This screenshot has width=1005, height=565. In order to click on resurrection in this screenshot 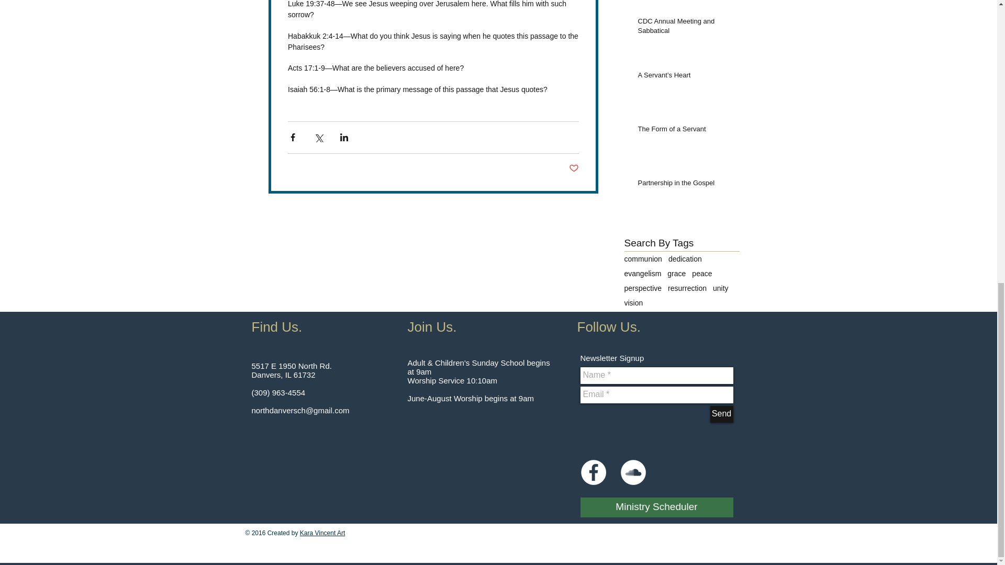, I will do `click(687, 288)`.